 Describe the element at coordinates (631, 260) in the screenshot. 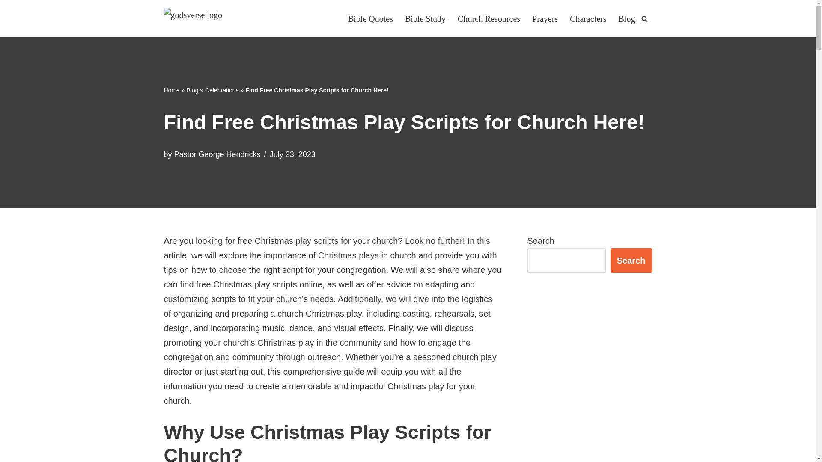

I see `Search` at that location.